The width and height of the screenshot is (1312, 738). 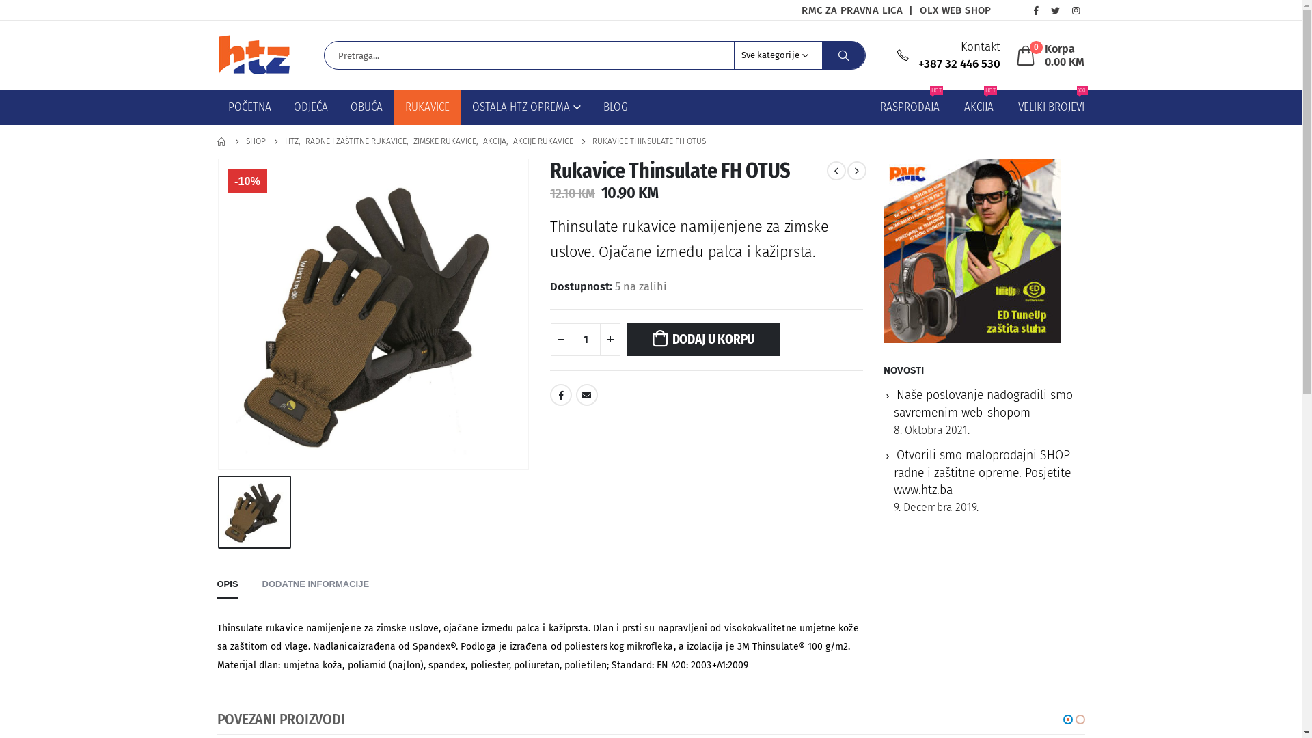 What do you see at coordinates (610, 340) in the screenshot?
I see `+` at bounding box center [610, 340].